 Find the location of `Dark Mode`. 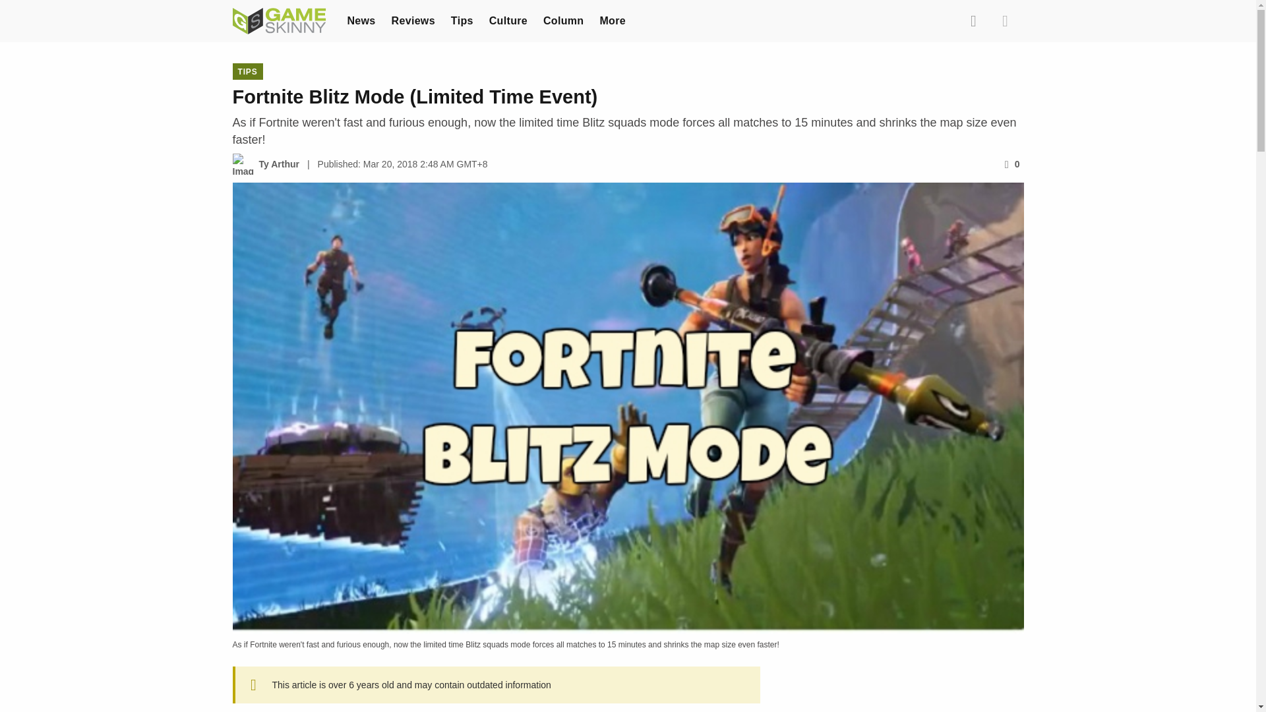

Dark Mode is located at coordinates (1004, 20).